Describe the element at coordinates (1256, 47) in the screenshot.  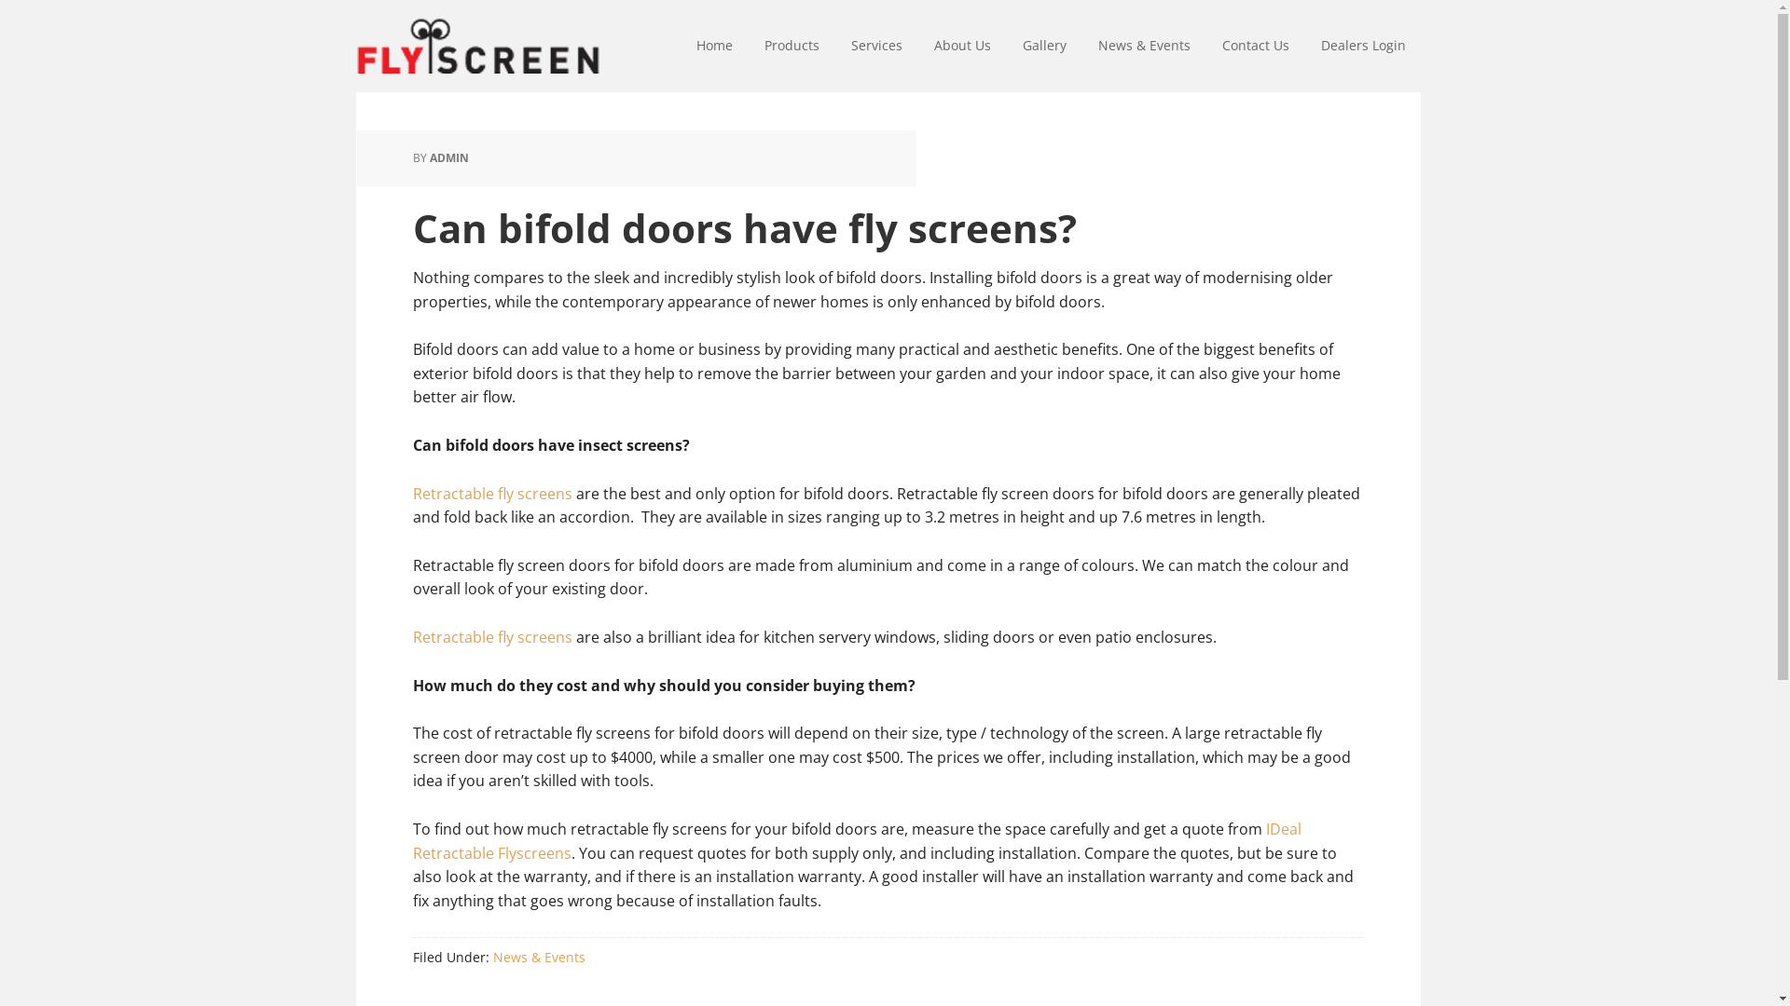
I see `Contact Us` at that location.